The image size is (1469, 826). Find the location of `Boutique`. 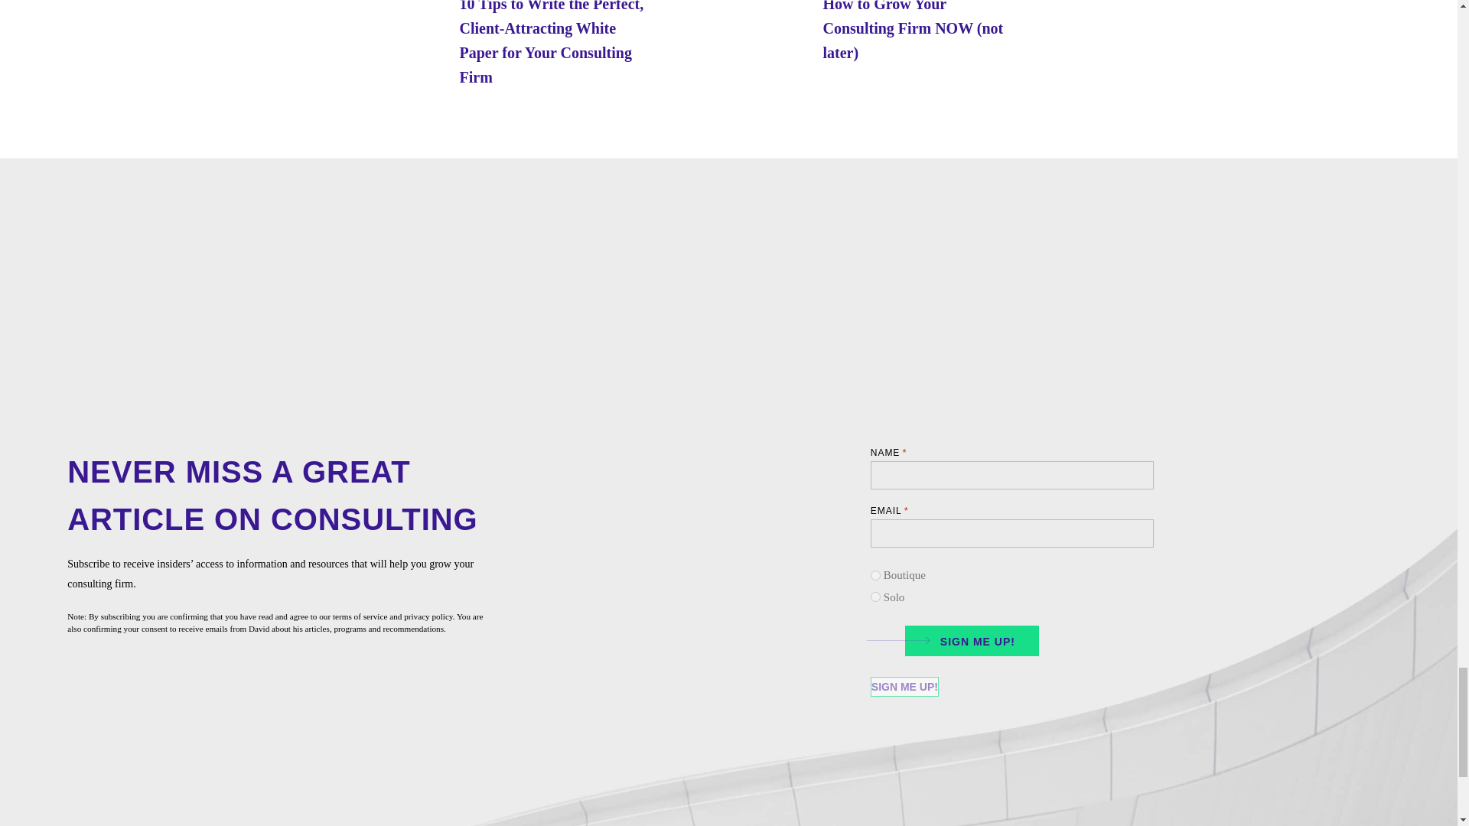

Boutique is located at coordinates (875, 575).